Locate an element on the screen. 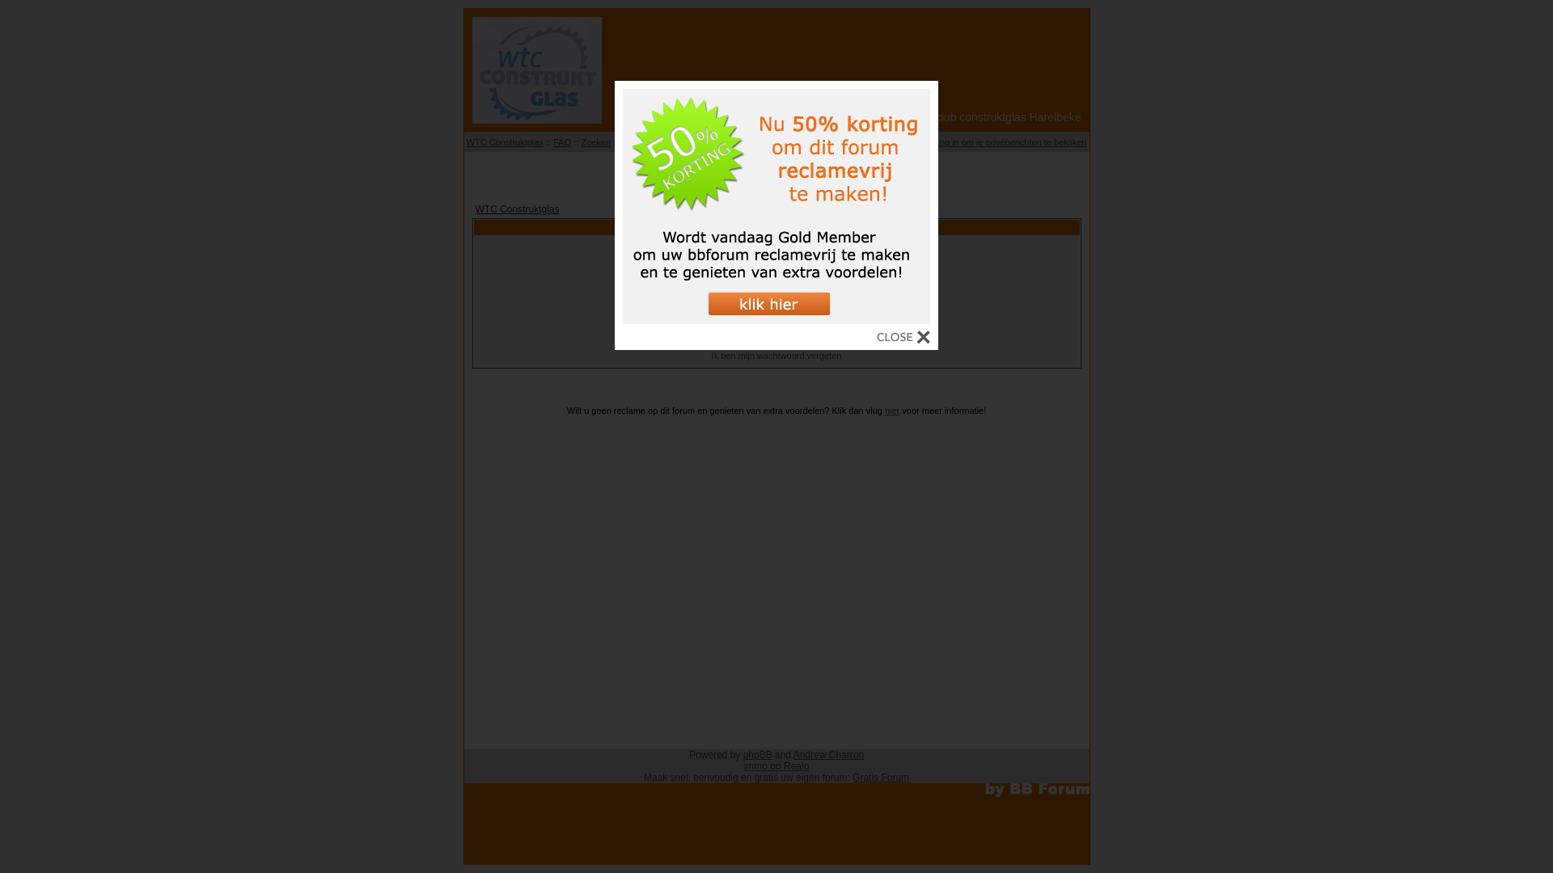 This screenshot has width=1553, height=873. Viraal Nieuws is located at coordinates (776, 171).